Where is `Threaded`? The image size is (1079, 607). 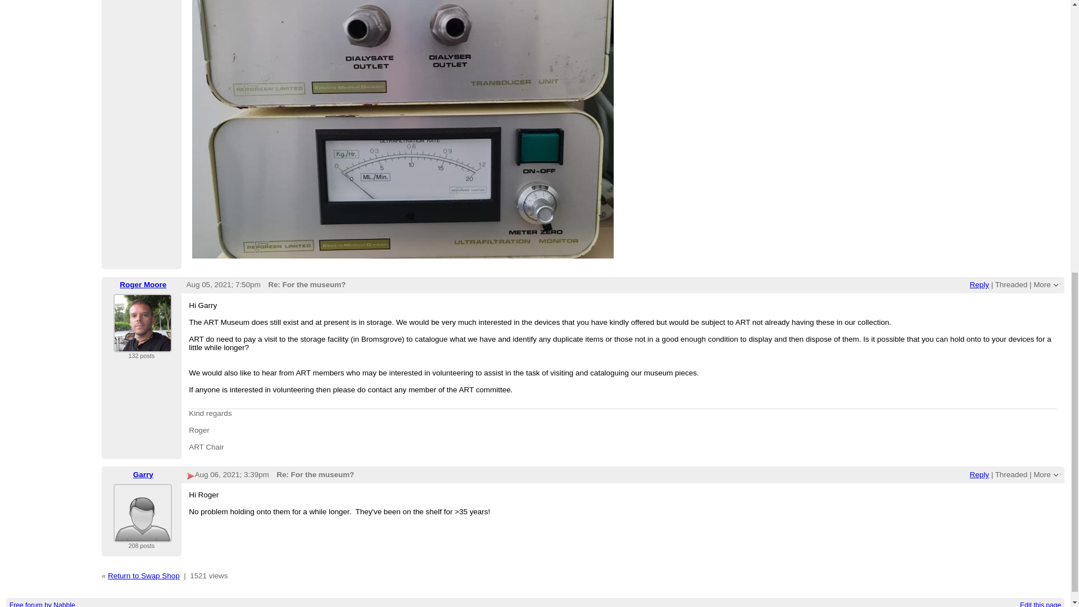
Threaded is located at coordinates (1012, 284).